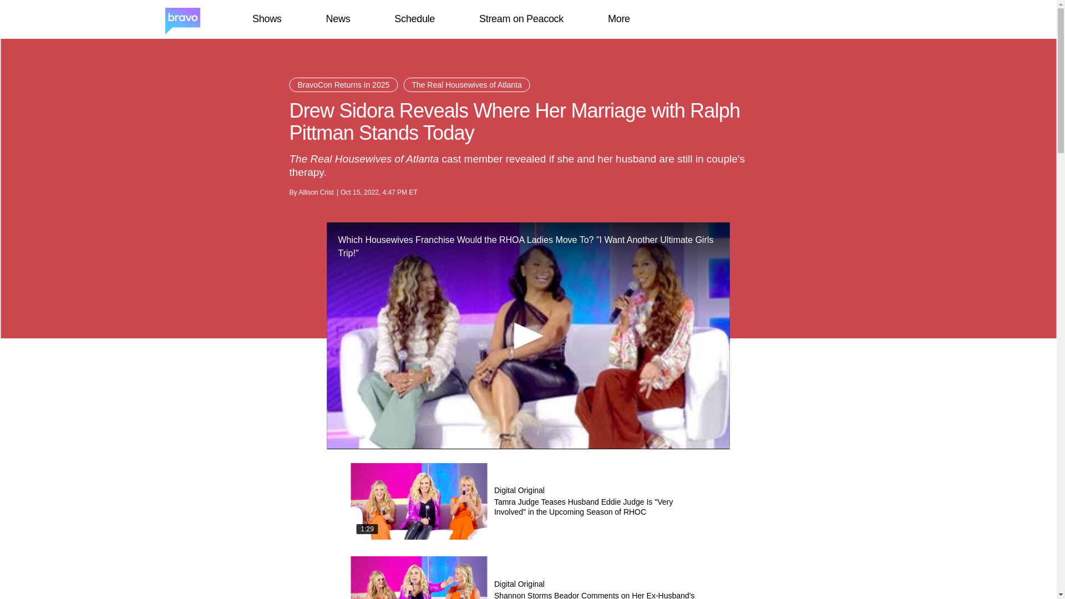 The width and height of the screenshot is (1065, 599). I want to click on More, so click(619, 19).